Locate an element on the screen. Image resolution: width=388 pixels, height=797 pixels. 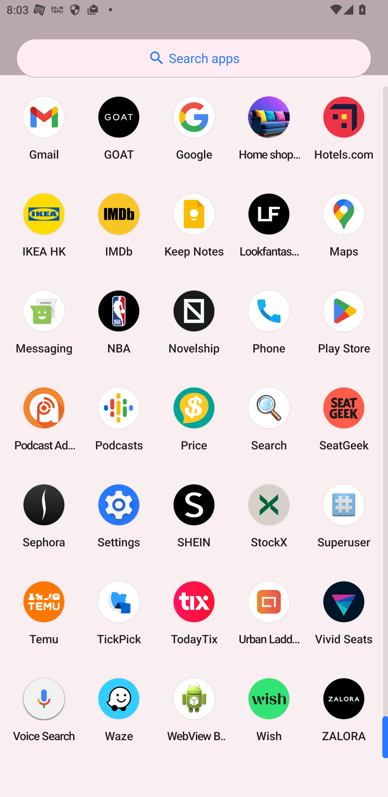
Messaging is located at coordinates (44, 322).